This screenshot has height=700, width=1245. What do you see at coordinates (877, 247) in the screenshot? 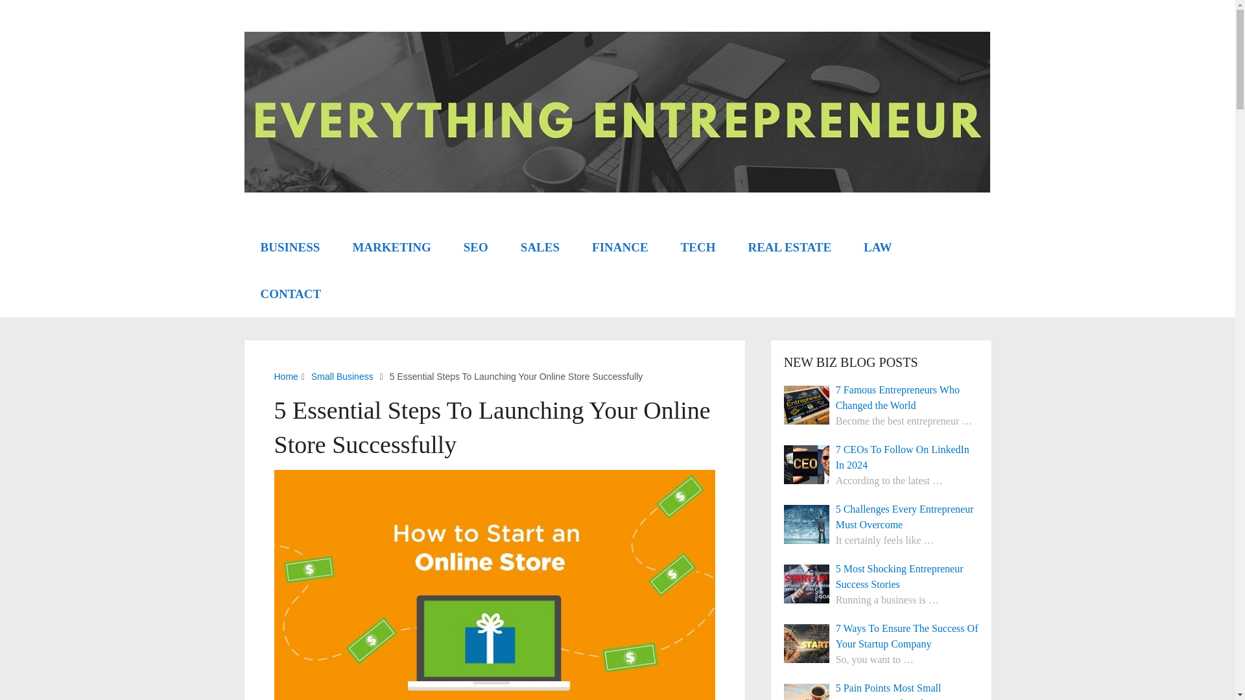
I see `LAW` at bounding box center [877, 247].